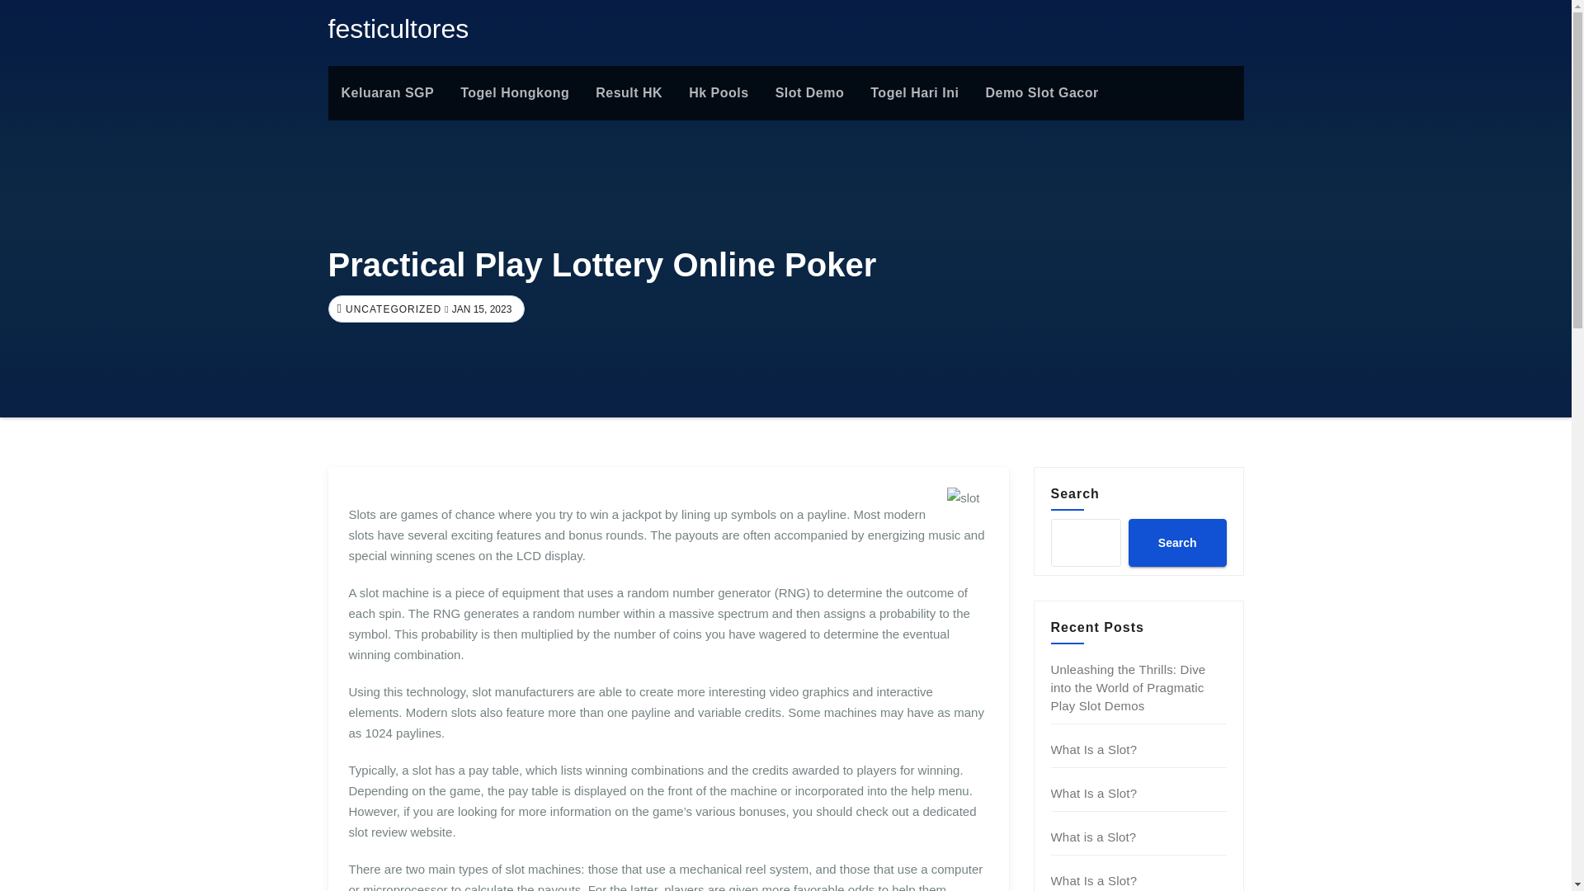  Describe the element at coordinates (810, 92) in the screenshot. I see `Slot Demo` at that location.